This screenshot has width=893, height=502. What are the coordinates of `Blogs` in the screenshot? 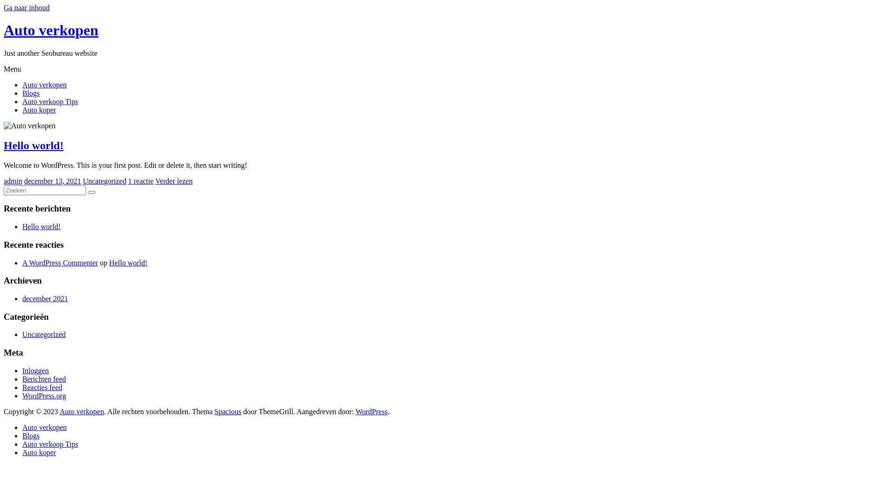 It's located at (31, 436).